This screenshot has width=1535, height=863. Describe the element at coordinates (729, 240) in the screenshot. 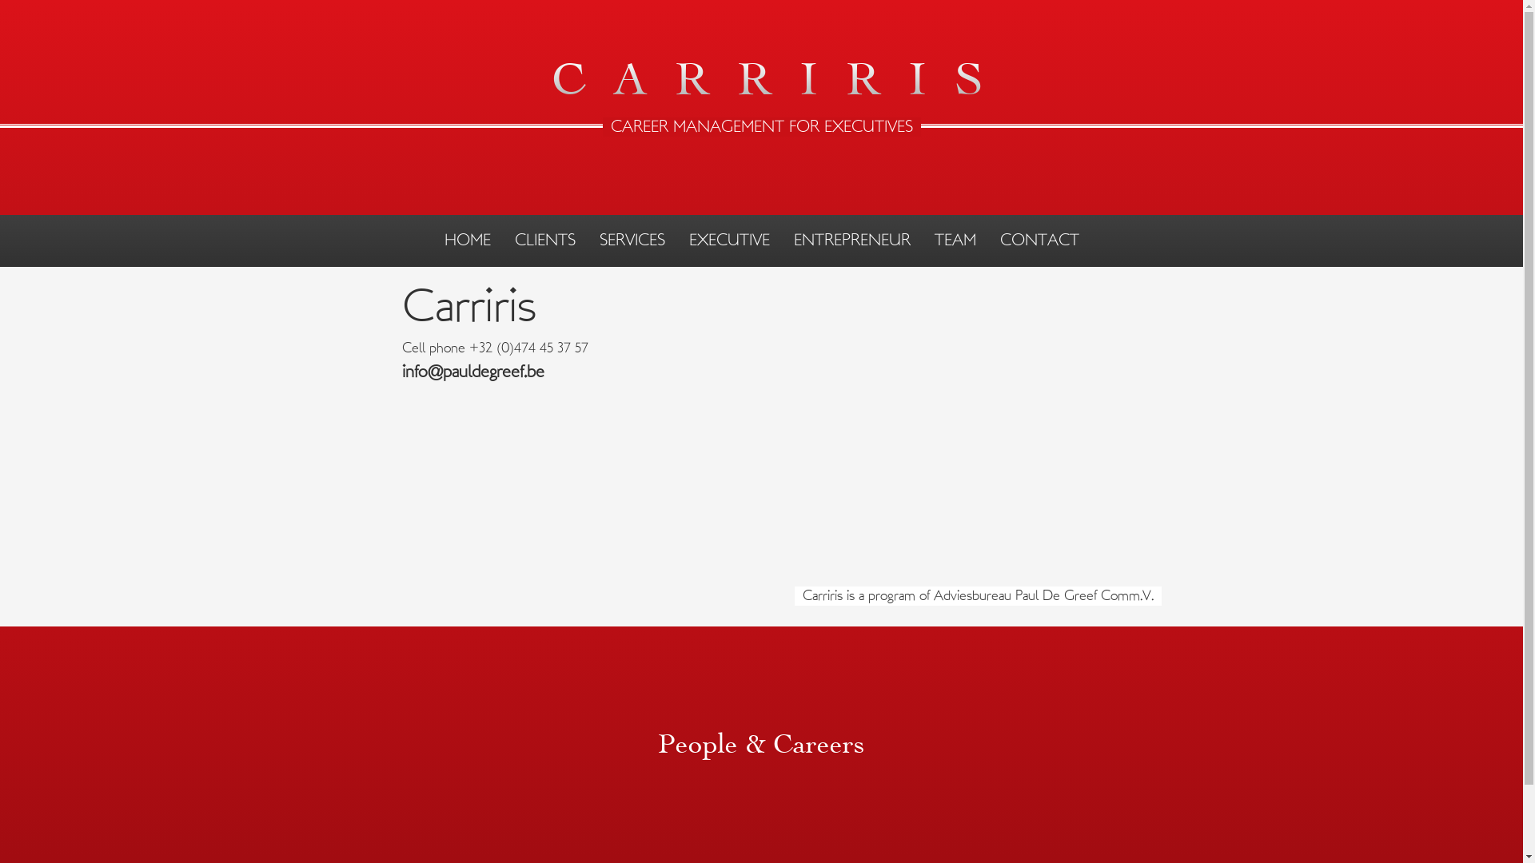

I see `EXECUTIVE` at that location.